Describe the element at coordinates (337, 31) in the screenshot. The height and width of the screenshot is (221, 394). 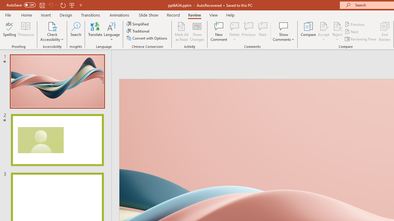
I see `Reject` at that location.